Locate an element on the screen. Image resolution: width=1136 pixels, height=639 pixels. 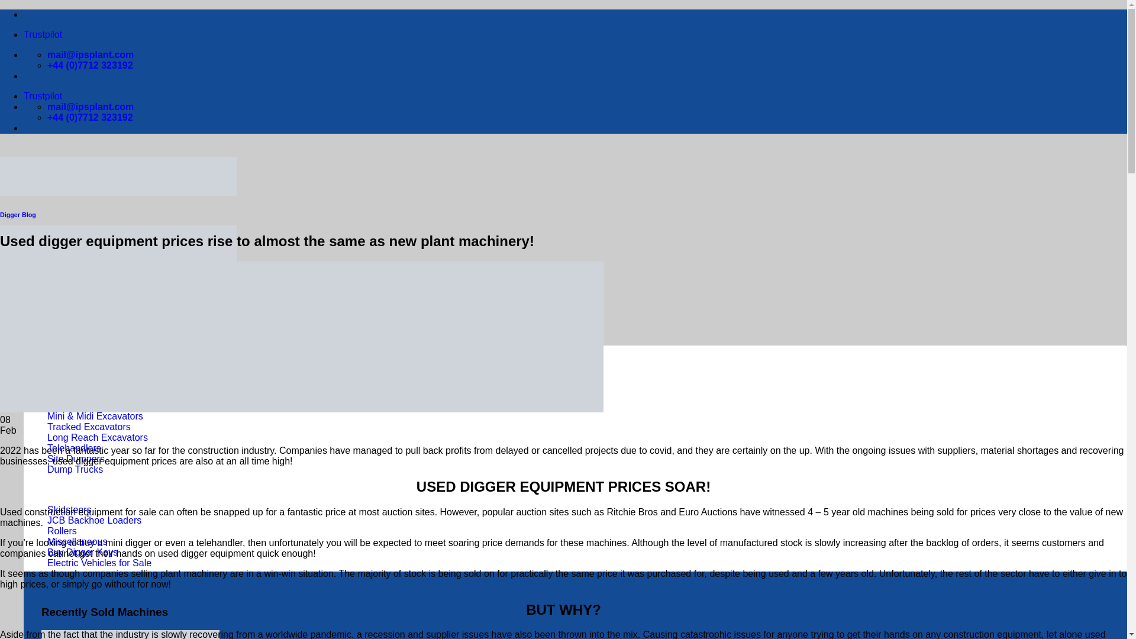
JCB Backhoe Loaders is located at coordinates (94, 519).